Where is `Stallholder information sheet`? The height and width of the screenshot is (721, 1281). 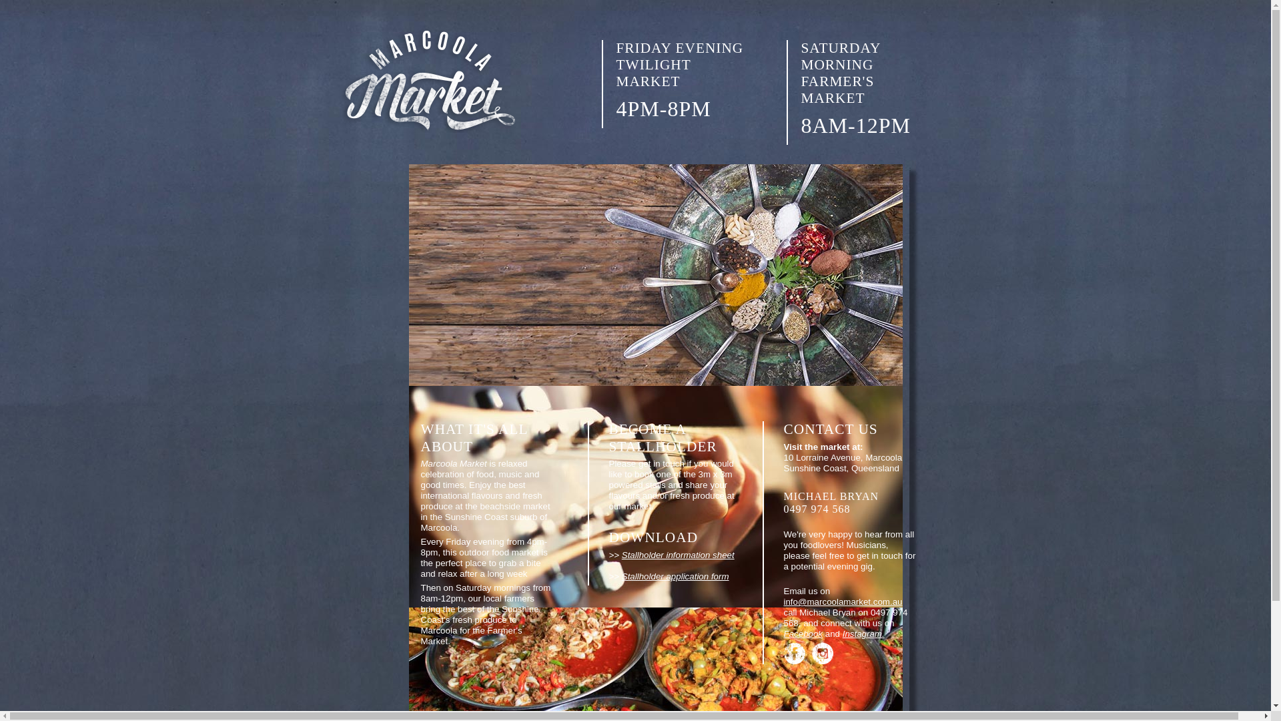 Stallholder information sheet is located at coordinates (678, 555).